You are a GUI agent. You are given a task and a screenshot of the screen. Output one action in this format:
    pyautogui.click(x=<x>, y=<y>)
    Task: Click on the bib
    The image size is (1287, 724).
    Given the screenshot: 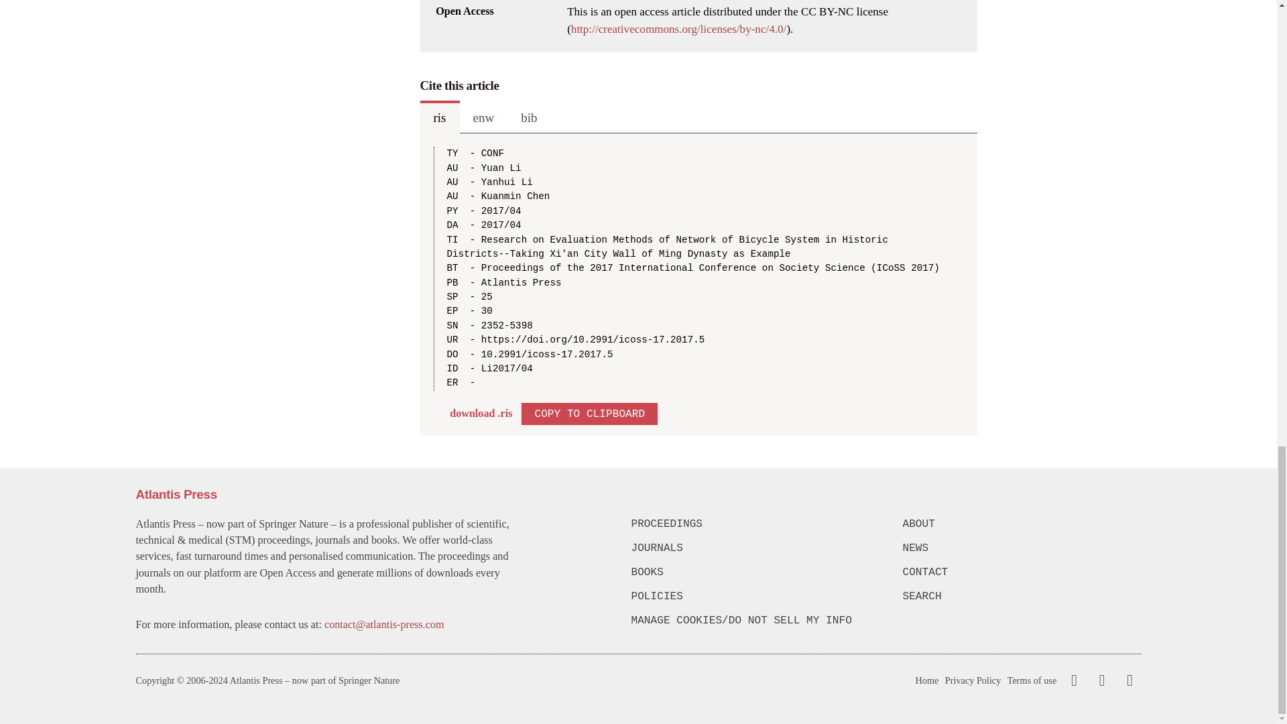 What is the action you would take?
    pyautogui.click(x=528, y=117)
    